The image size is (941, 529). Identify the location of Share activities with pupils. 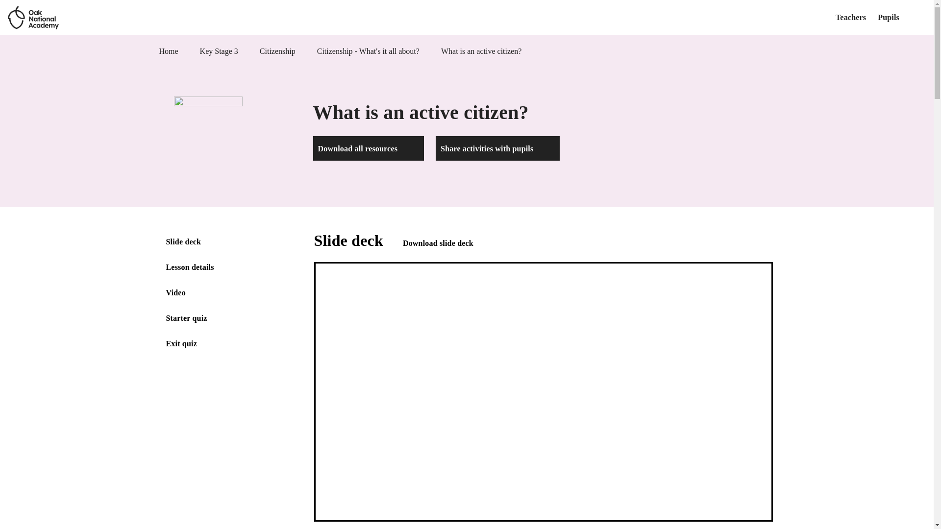
(497, 148).